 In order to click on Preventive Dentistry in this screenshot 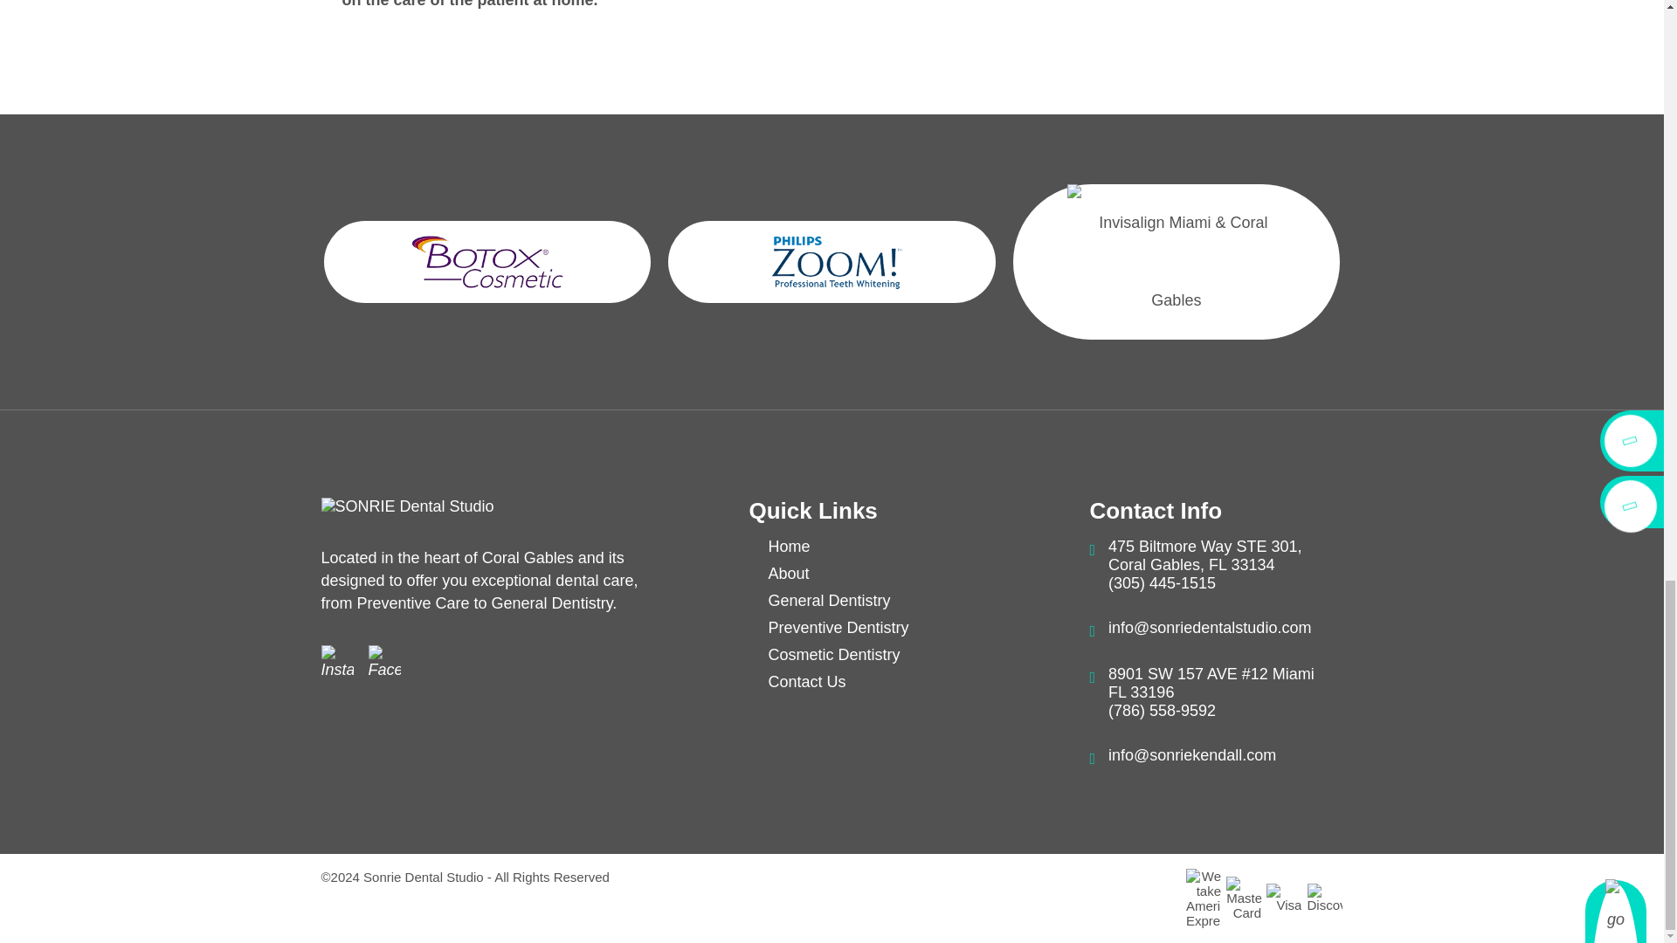, I will do `click(838, 627)`.